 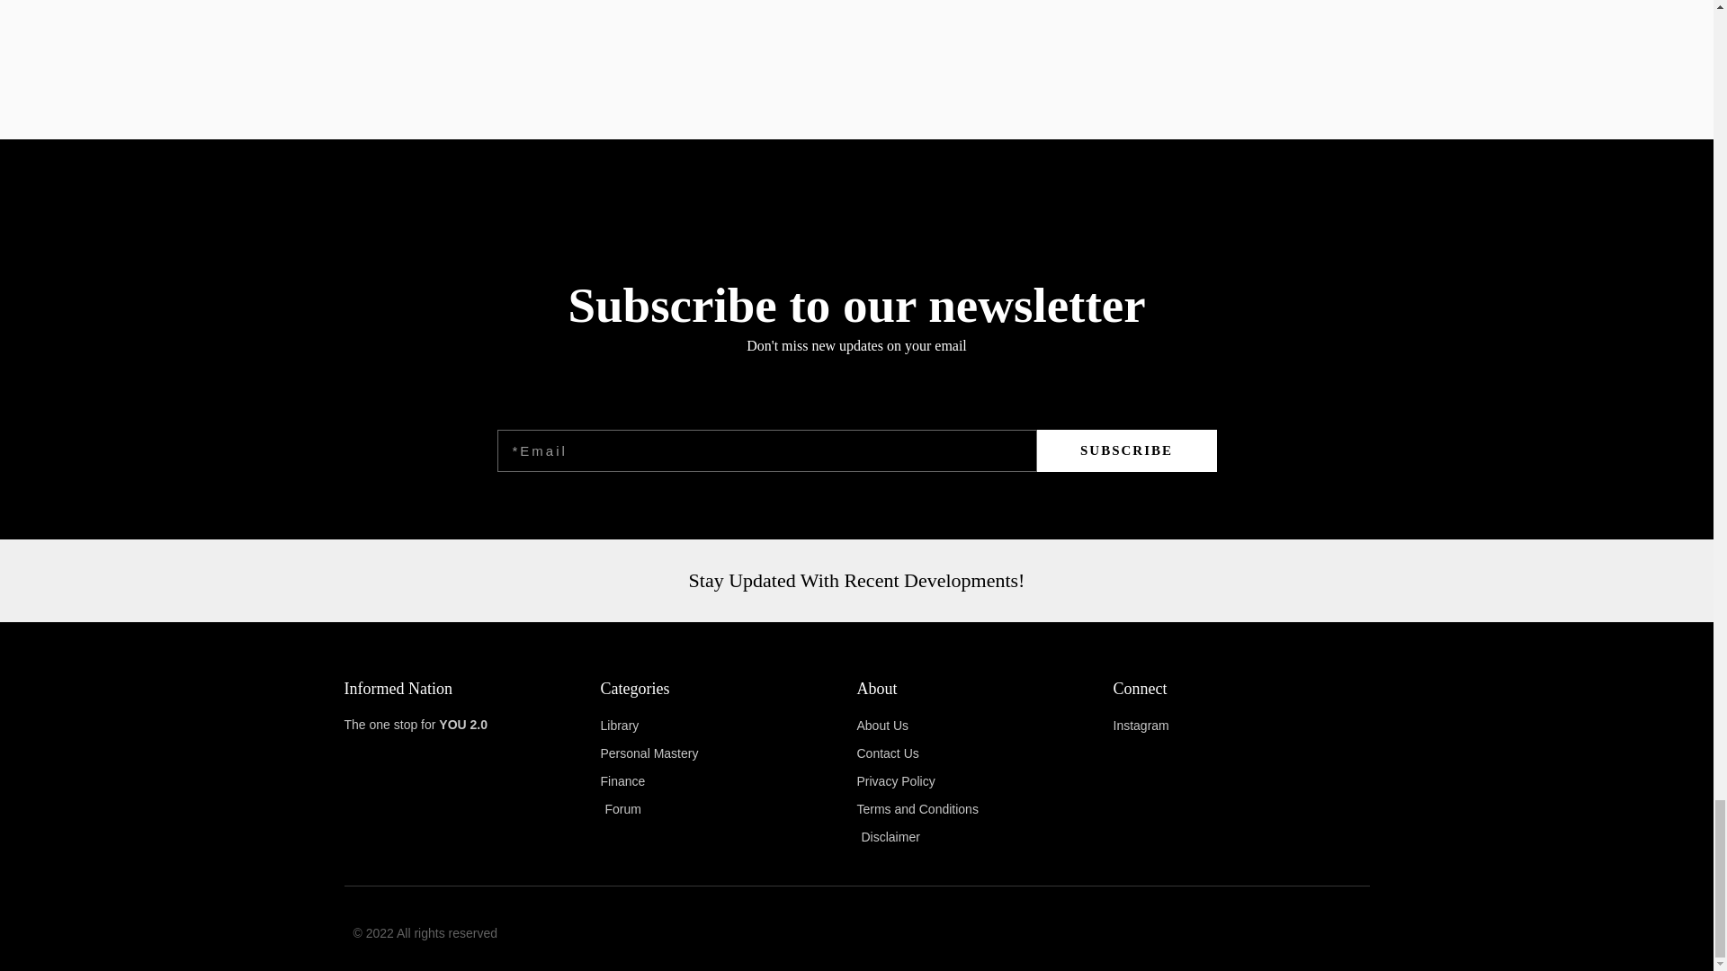 What do you see at coordinates (729, 782) in the screenshot?
I see `Finance` at bounding box center [729, 782].